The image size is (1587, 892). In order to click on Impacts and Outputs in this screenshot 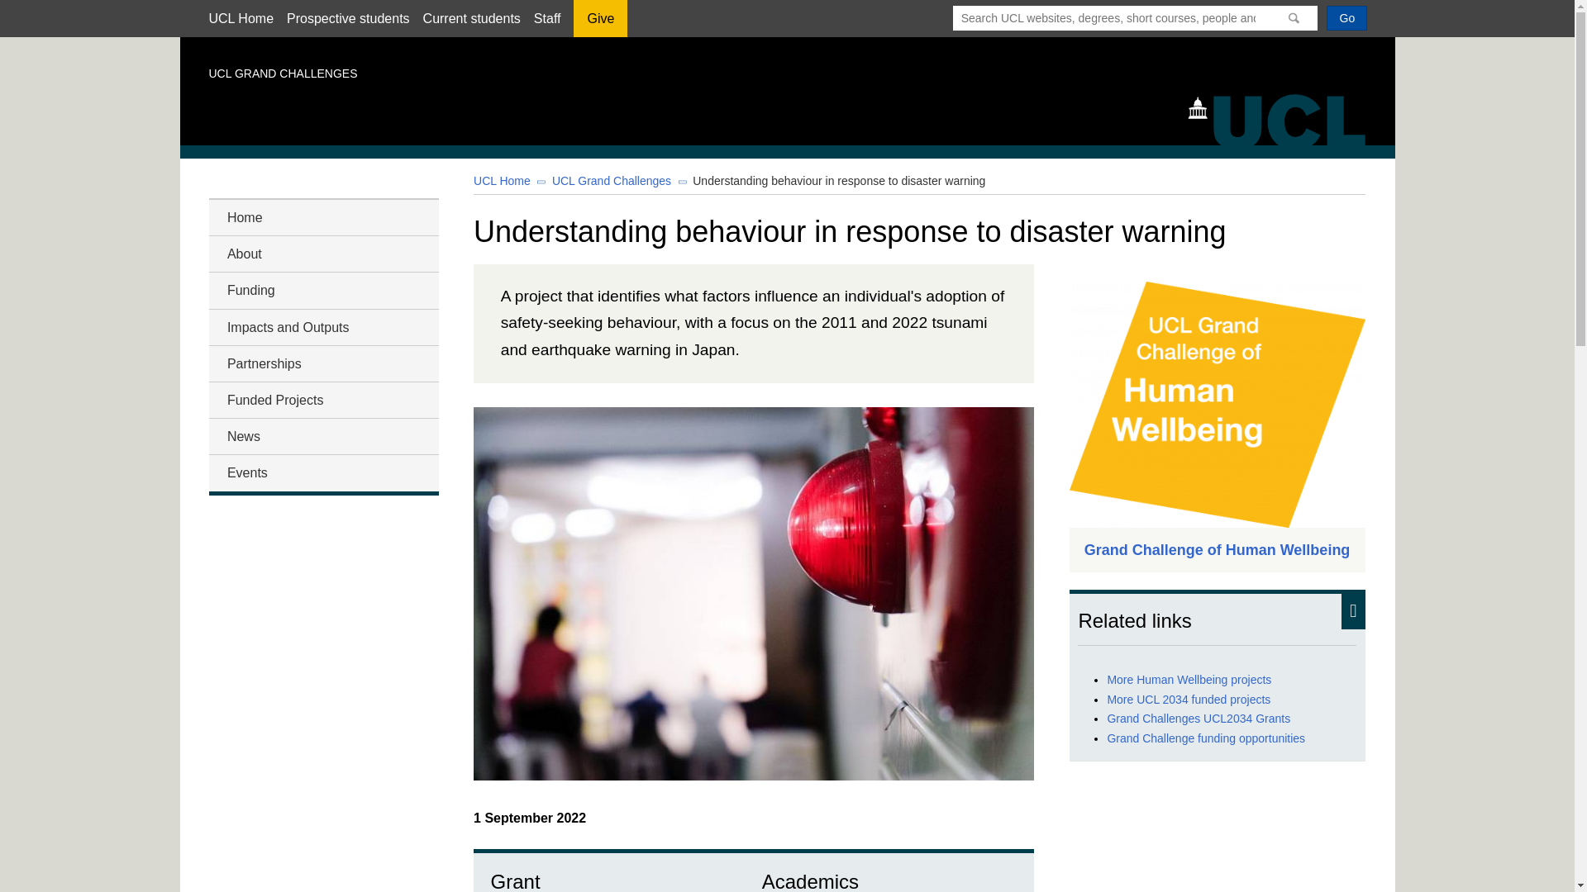, I will do `click(322, 327)`.